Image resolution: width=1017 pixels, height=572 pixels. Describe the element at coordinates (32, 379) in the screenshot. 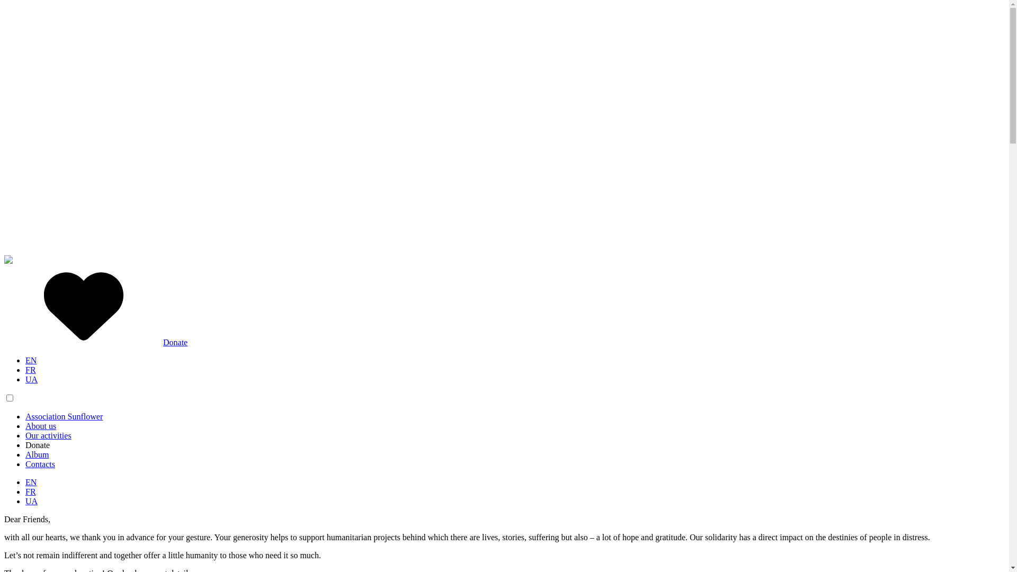

I see `UA` at that location.